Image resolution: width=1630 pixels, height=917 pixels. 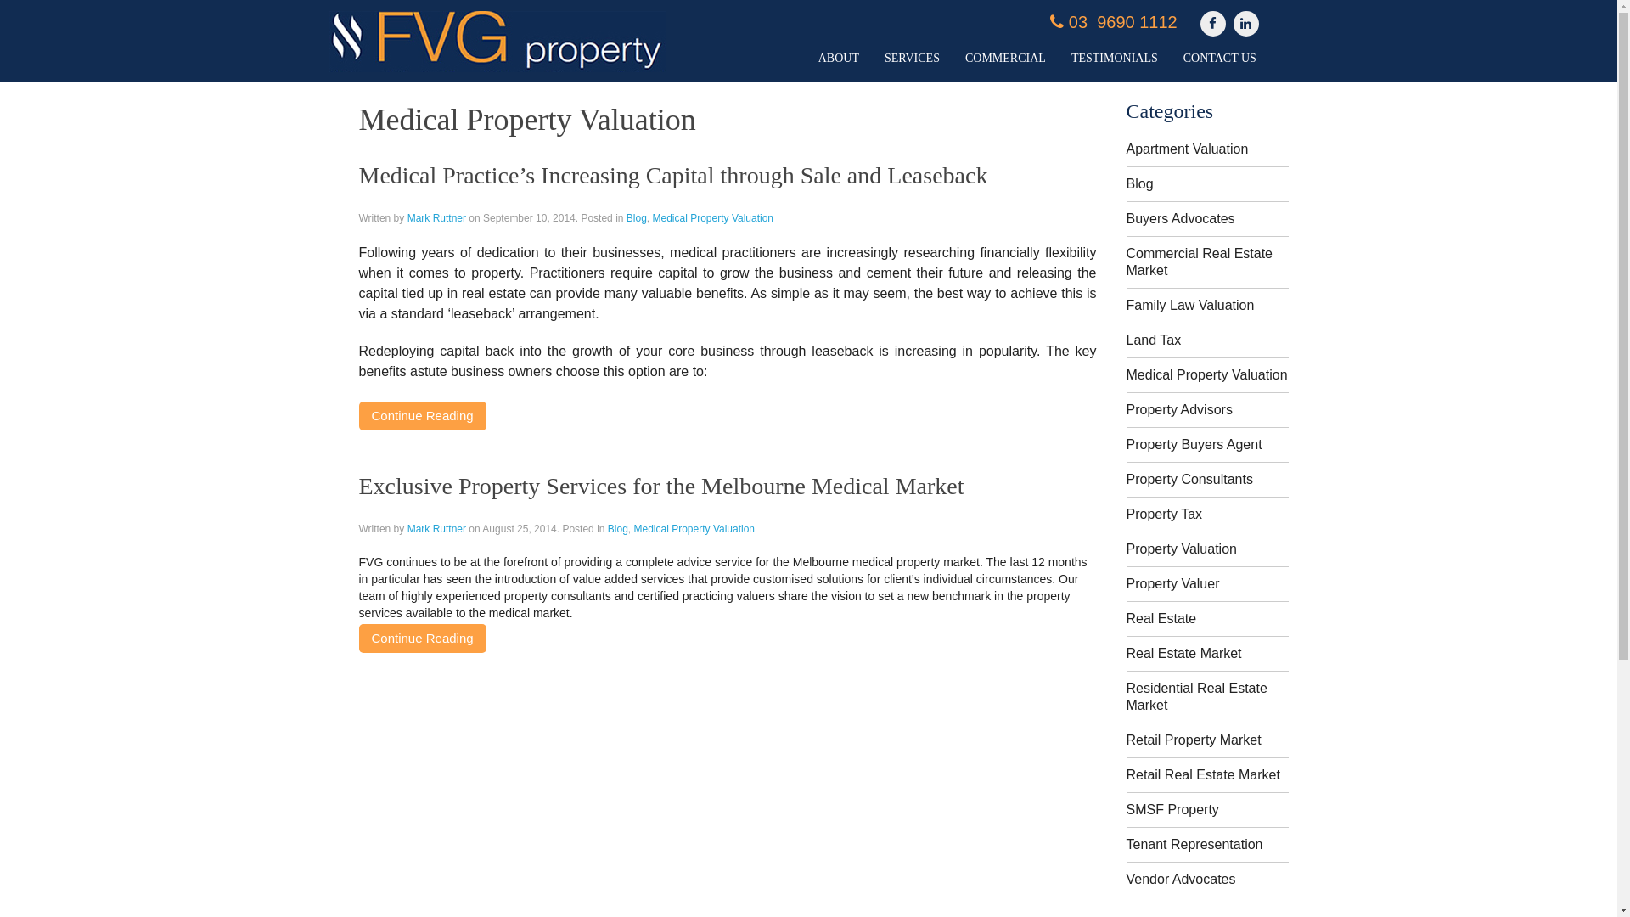 What do you see at coordinates (1194, 445) in the screenshot?
I see `Property Buyers Agent` at bounding box center [1194, 445].